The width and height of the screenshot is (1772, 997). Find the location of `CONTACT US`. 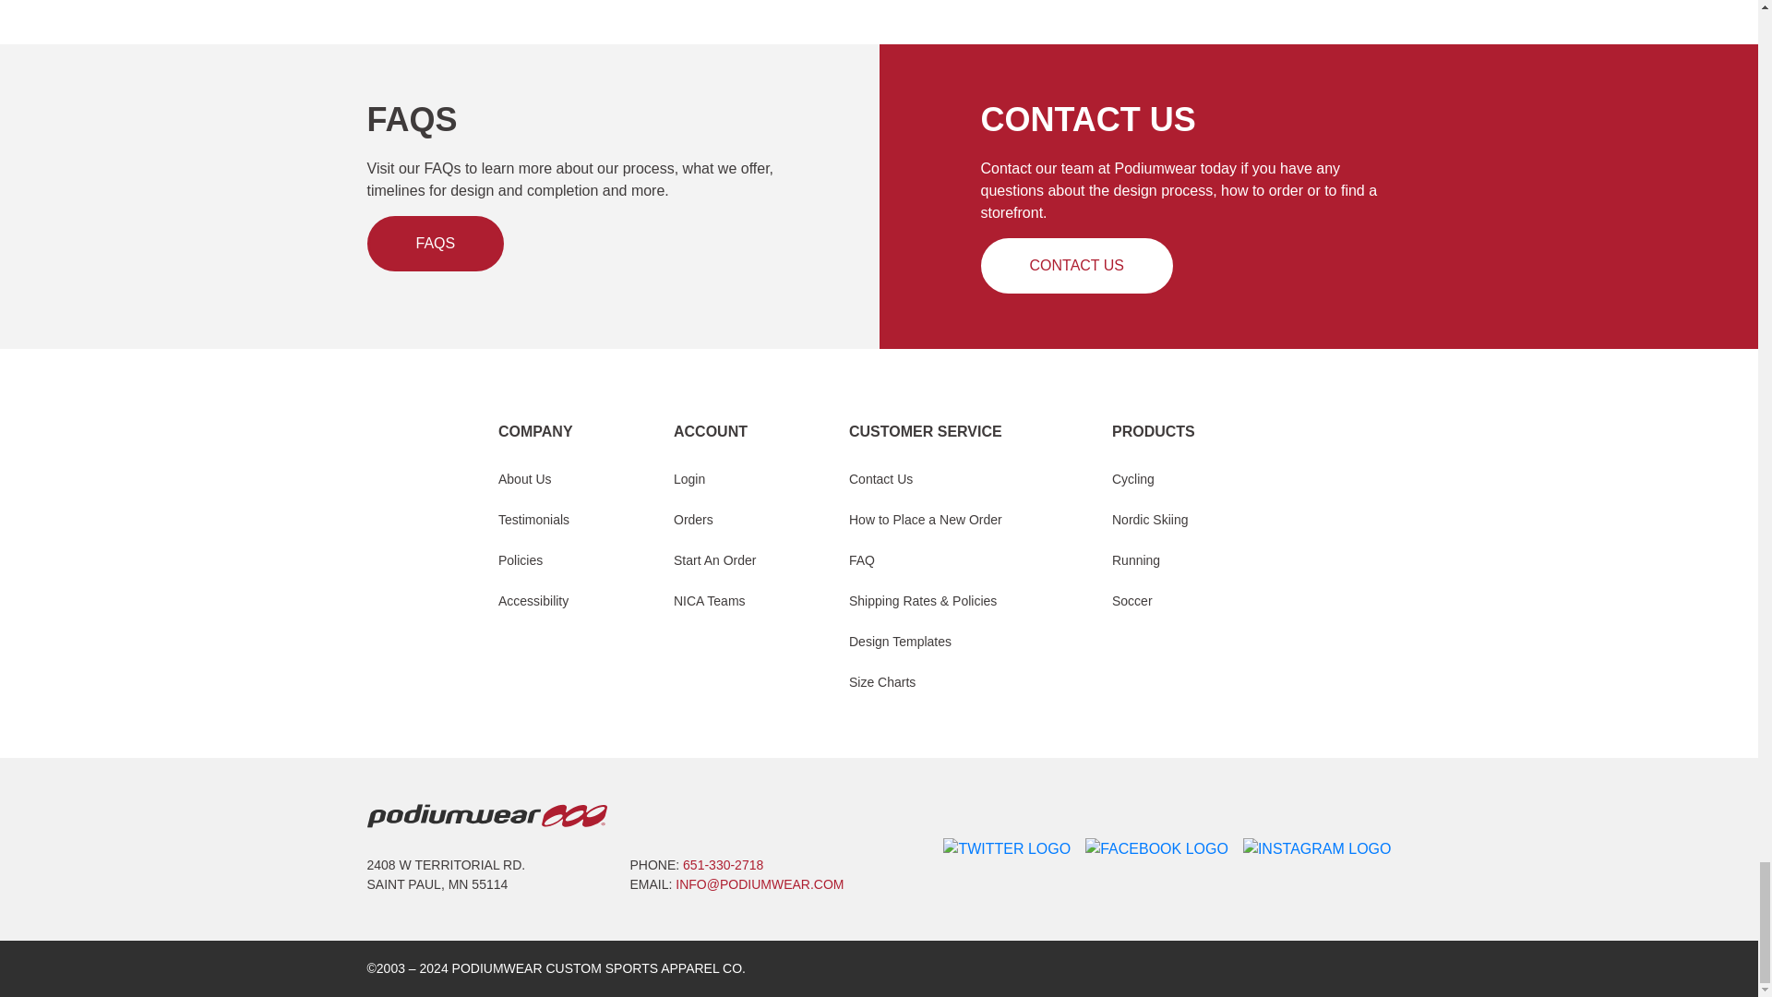

CONTACT US is located at coordinates (1076, 266).